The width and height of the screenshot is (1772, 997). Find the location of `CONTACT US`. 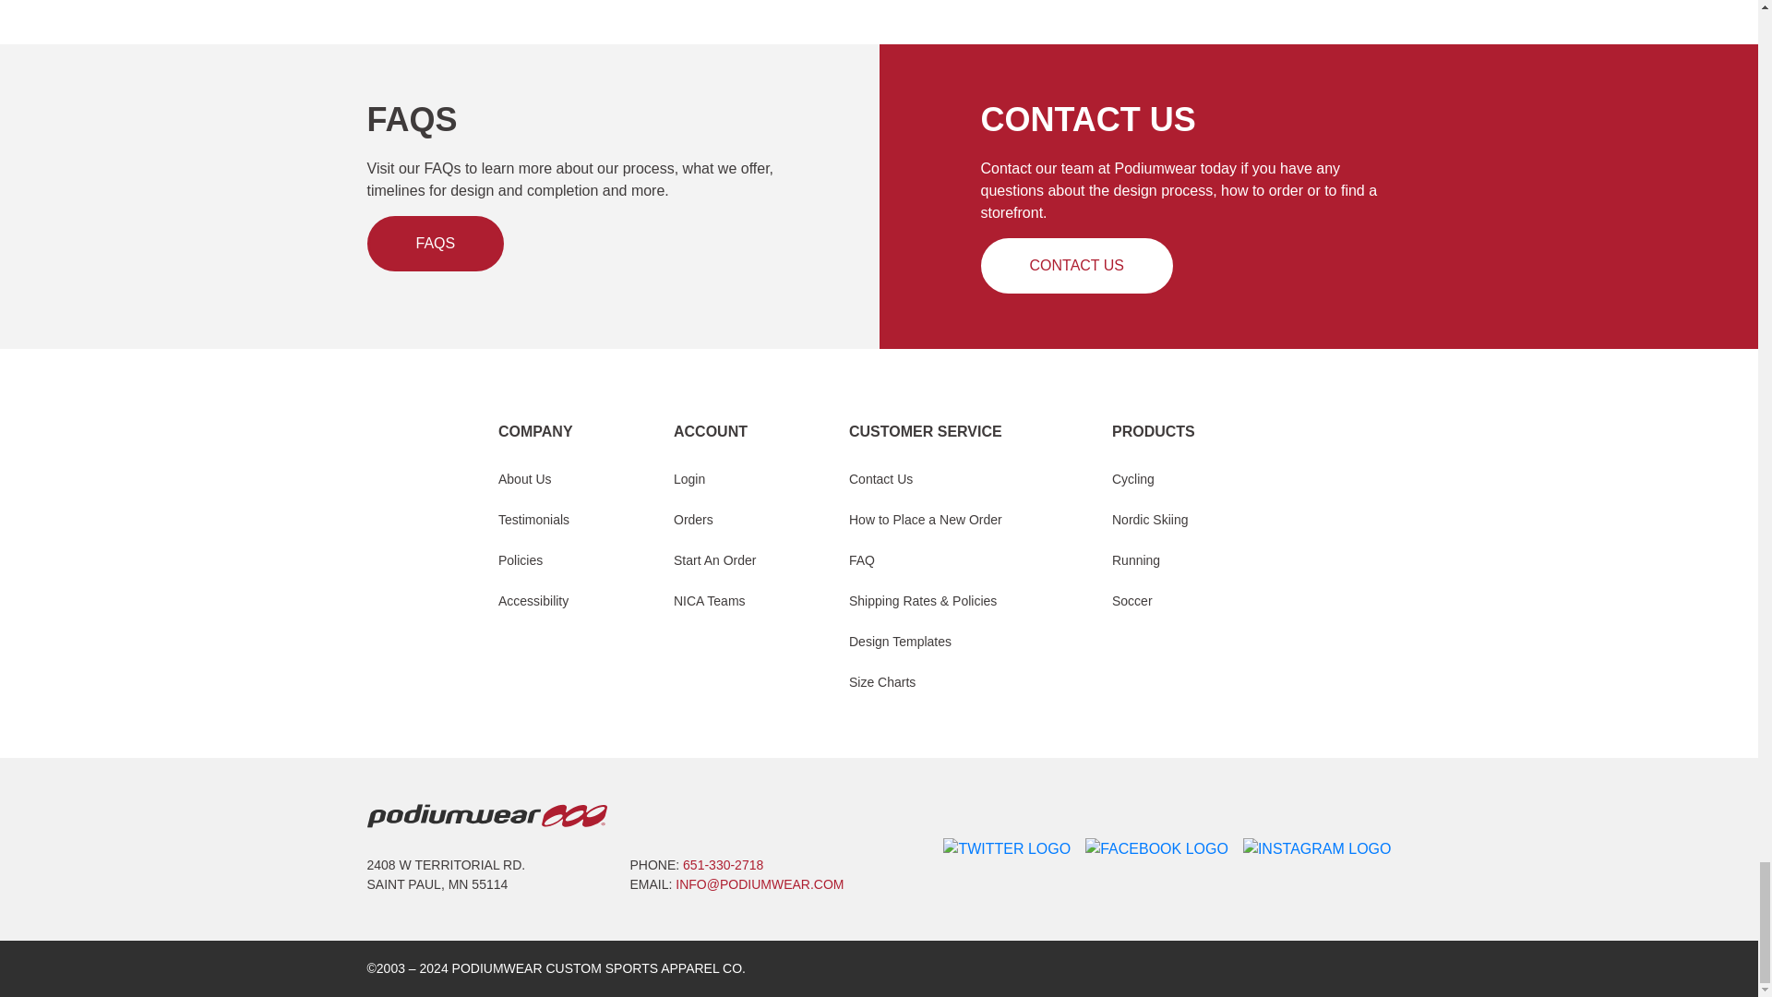

CONTACT US is located at coordinates (1076, 266).